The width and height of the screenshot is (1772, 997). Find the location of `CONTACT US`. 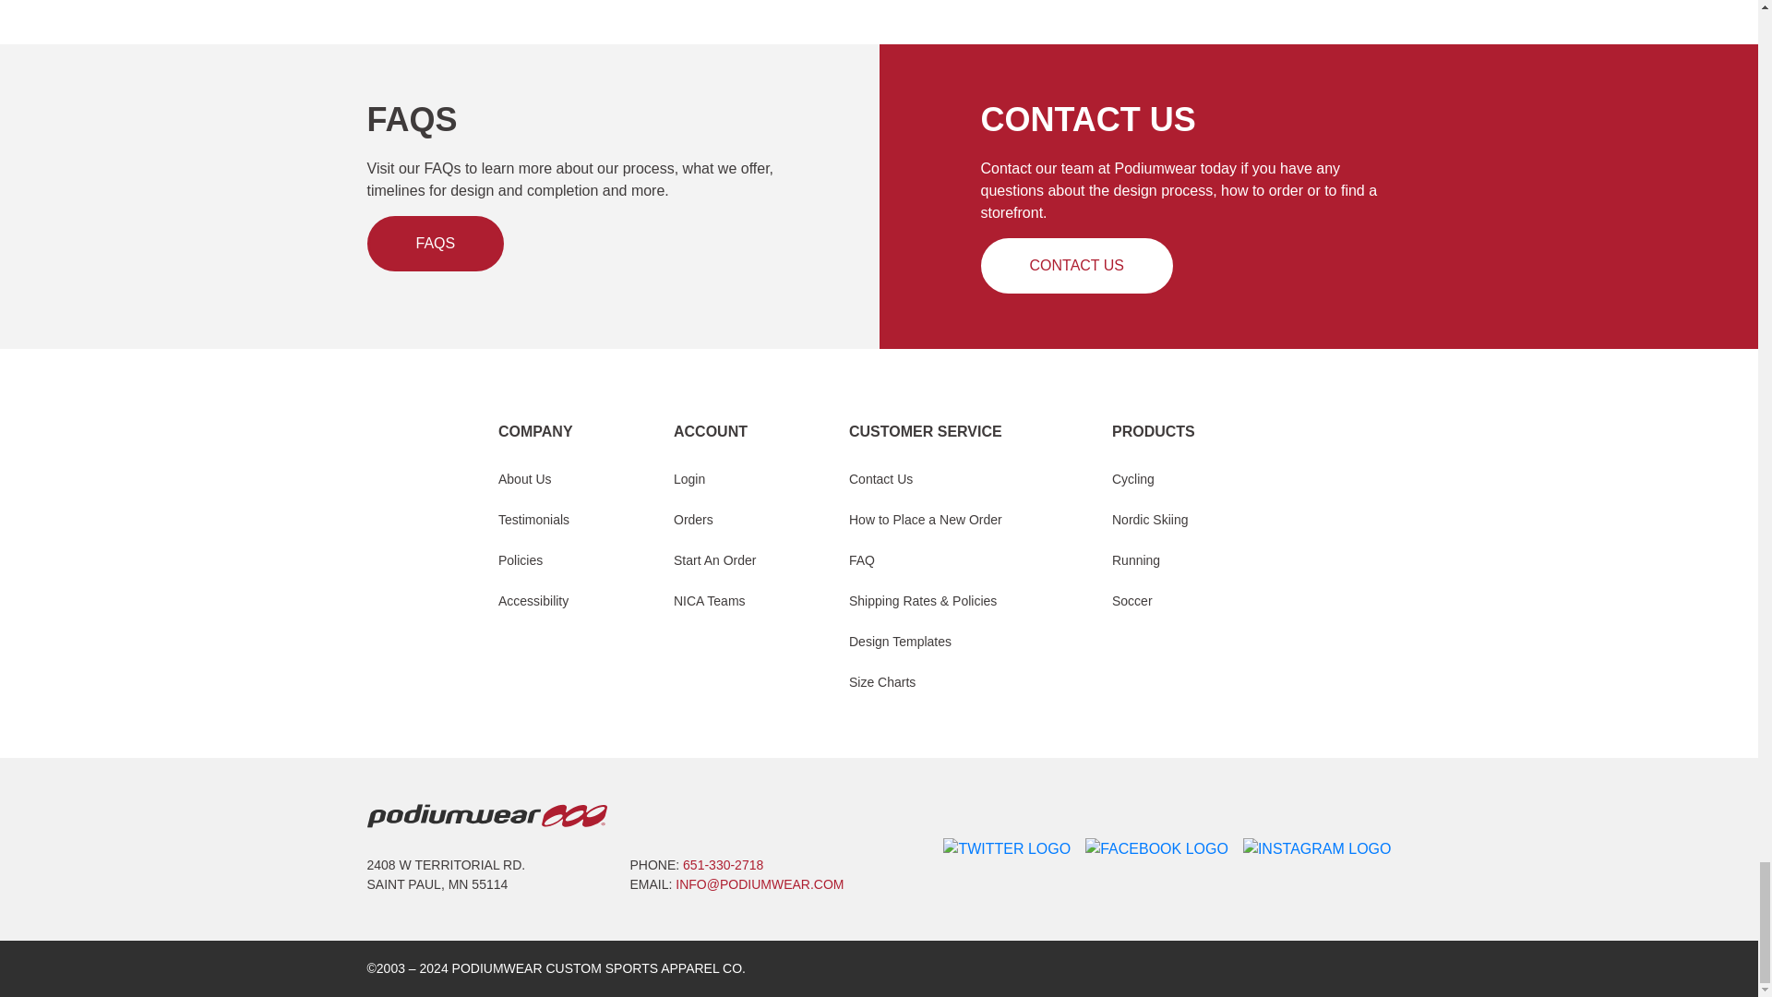

CONTACT US is located at coordinates (1076, 266).